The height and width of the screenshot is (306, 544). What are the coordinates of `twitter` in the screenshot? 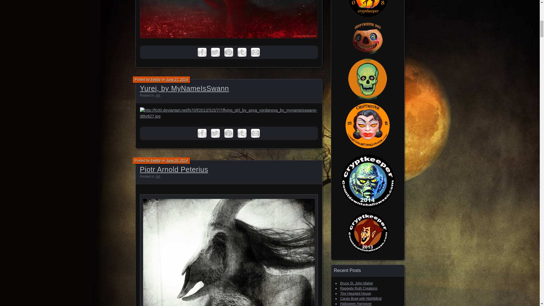 It's located at (215, 133).